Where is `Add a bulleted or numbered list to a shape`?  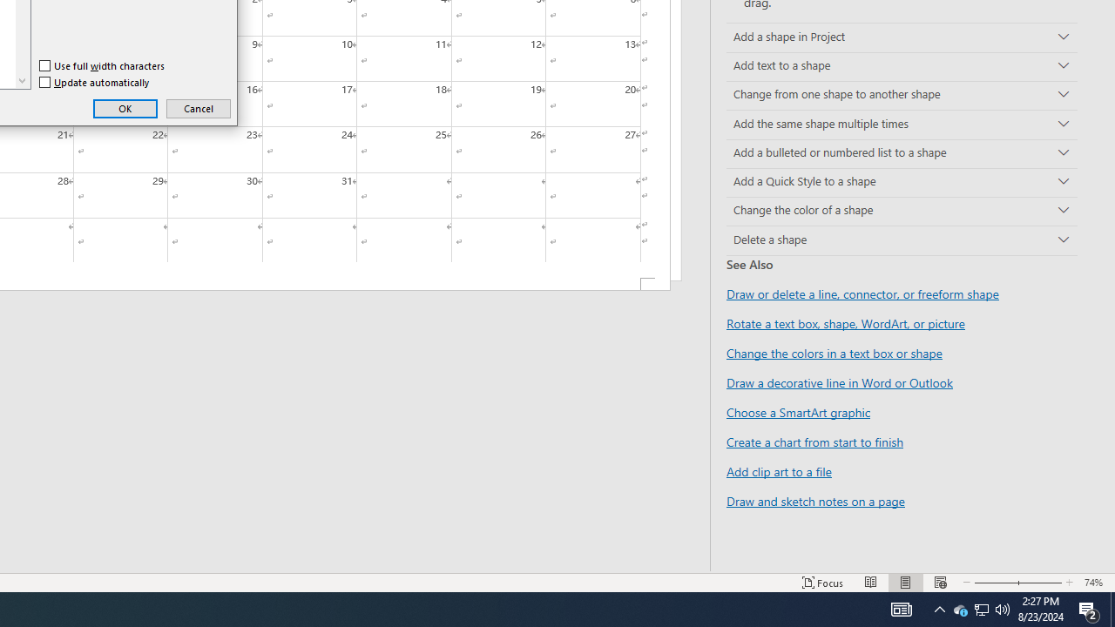
Add a bulleted or numbered list to a shape is located at coordinates (902, 153).